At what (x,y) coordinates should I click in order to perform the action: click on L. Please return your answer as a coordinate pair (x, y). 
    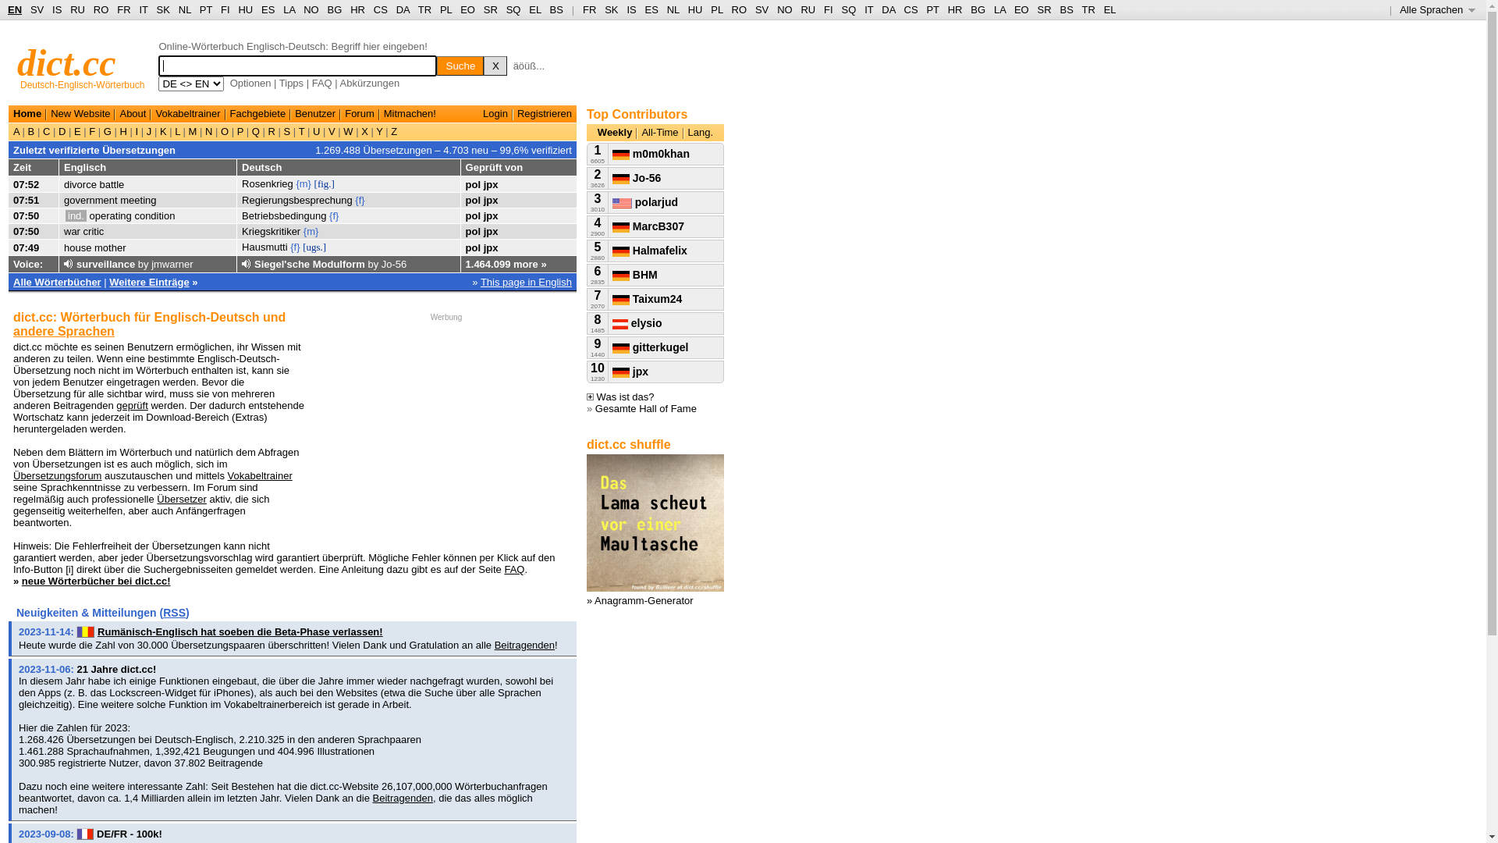
    Looking at the image, I should click on (178, 131).